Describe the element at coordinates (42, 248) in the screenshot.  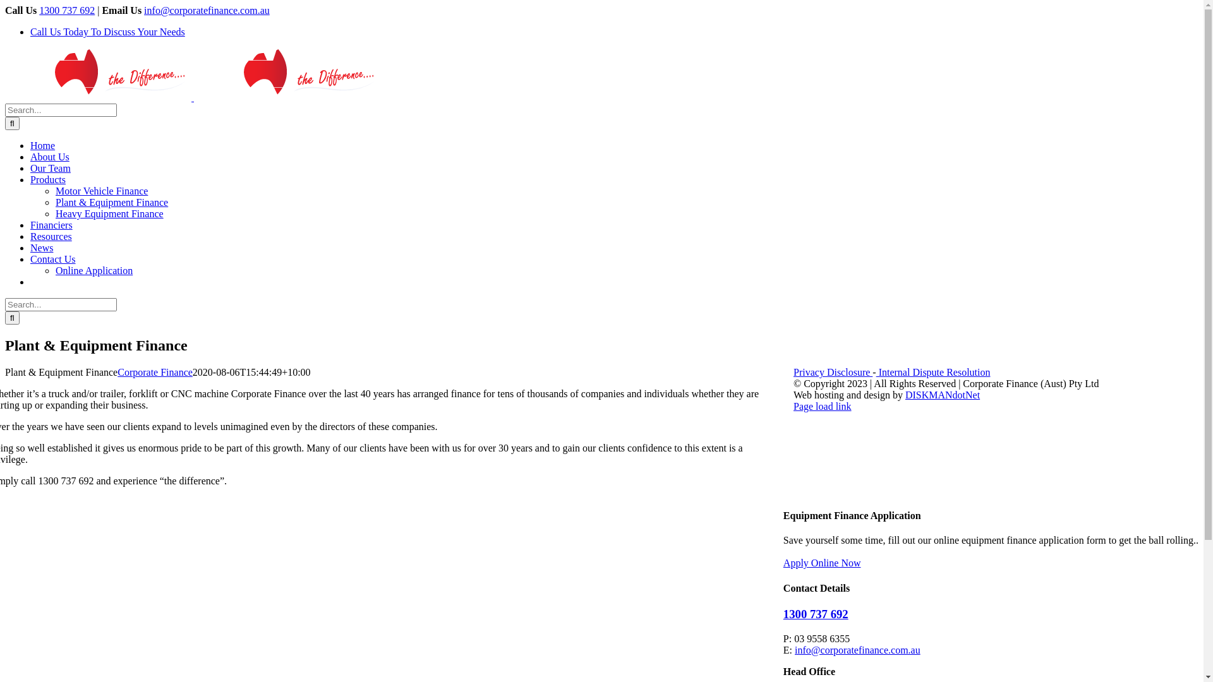
I see `News` at that location.